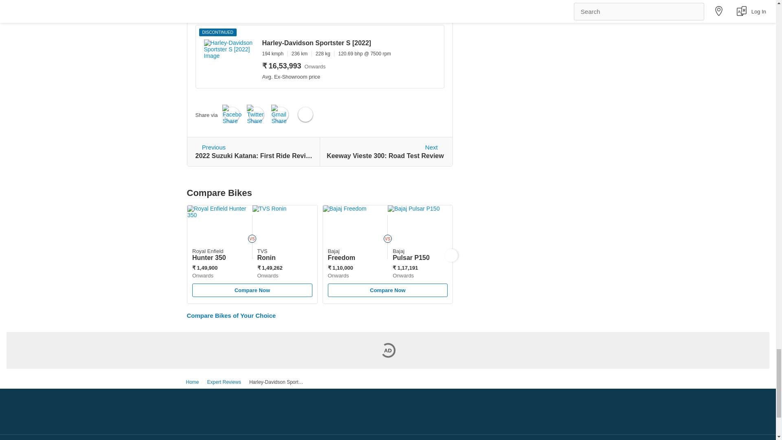 This screenshot has height=440, width=782. Describe the element at coordinates (387, 290) in the screenshot. I see `Compare Now` at that location.